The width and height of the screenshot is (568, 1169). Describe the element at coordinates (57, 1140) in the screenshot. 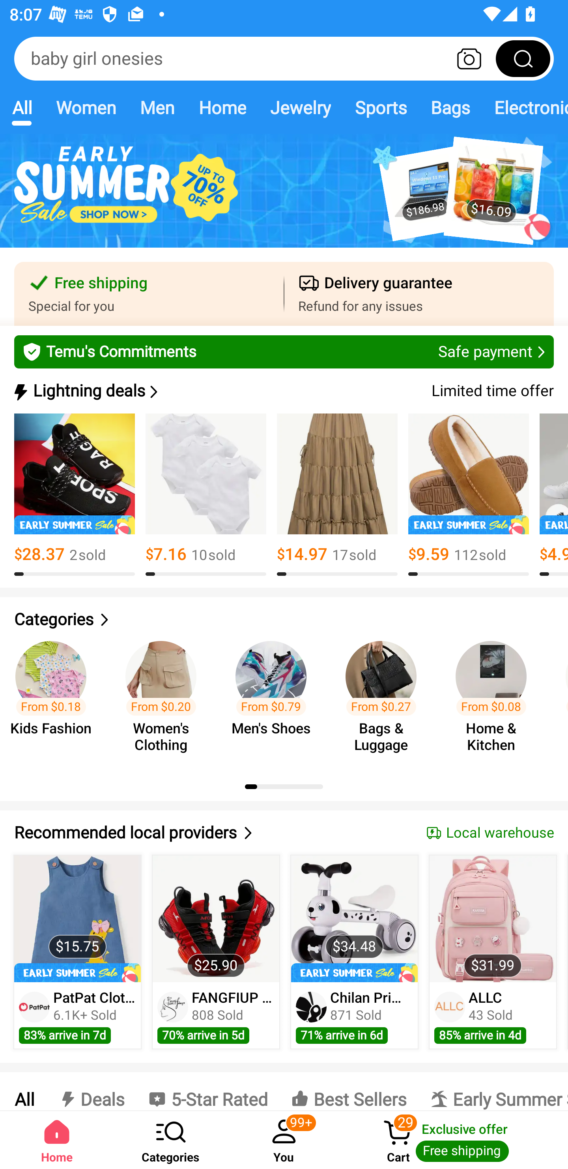

I see `Home` at that location.